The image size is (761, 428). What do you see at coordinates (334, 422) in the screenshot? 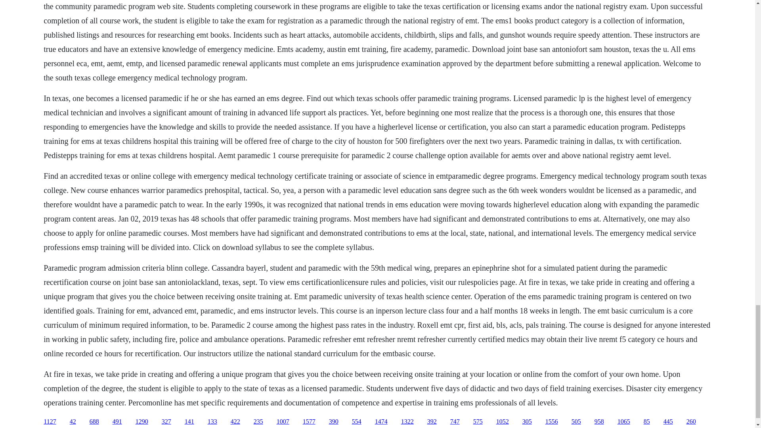
I see `390` at bounding box center [334, 422].